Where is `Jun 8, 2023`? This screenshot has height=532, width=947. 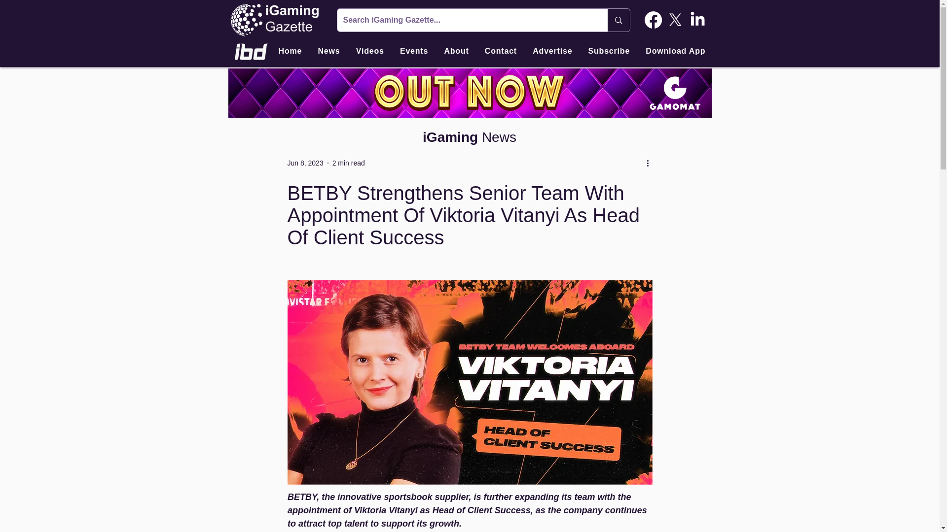 Jun 8, 2023 is located at coordinates (305, 163).